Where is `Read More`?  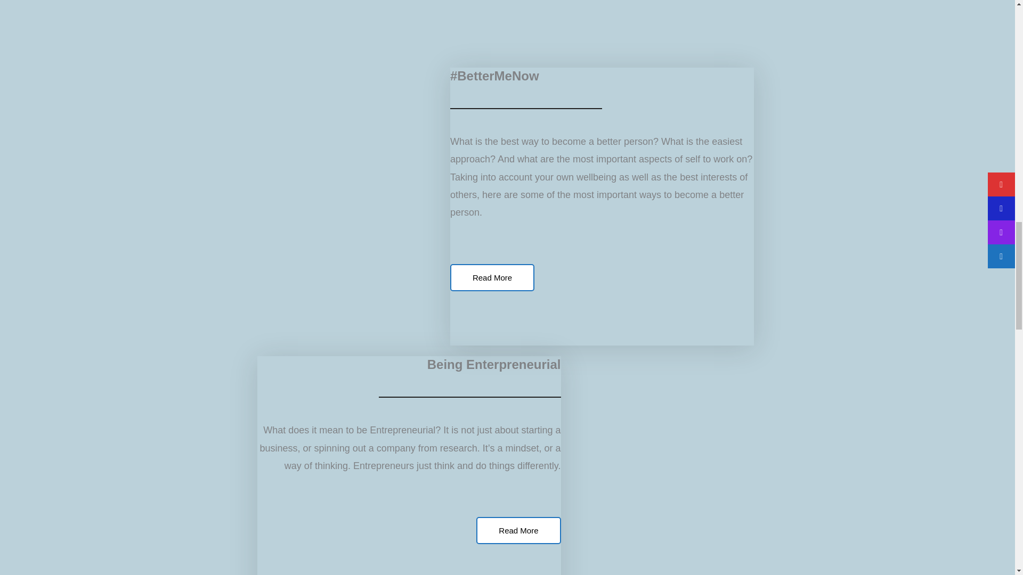
Read More is located at coordinates (518, 530).